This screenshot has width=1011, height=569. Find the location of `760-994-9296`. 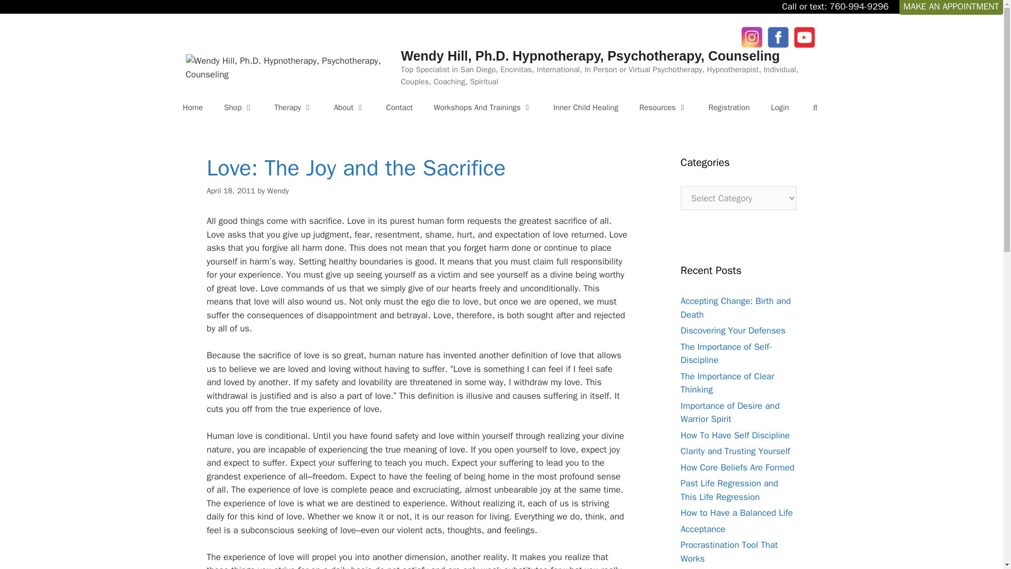

760-994-9296 is located at coordinates (858, 6).